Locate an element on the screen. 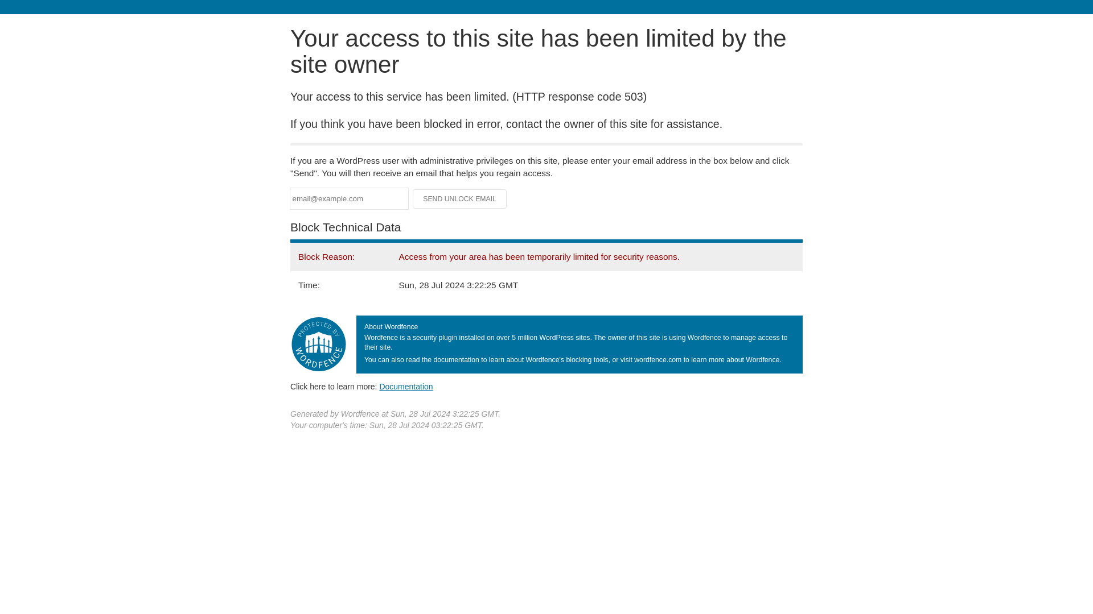 The width and height of the screenshot is (1093, 614). Send Unlock Email is located at coordinates (460, 199).